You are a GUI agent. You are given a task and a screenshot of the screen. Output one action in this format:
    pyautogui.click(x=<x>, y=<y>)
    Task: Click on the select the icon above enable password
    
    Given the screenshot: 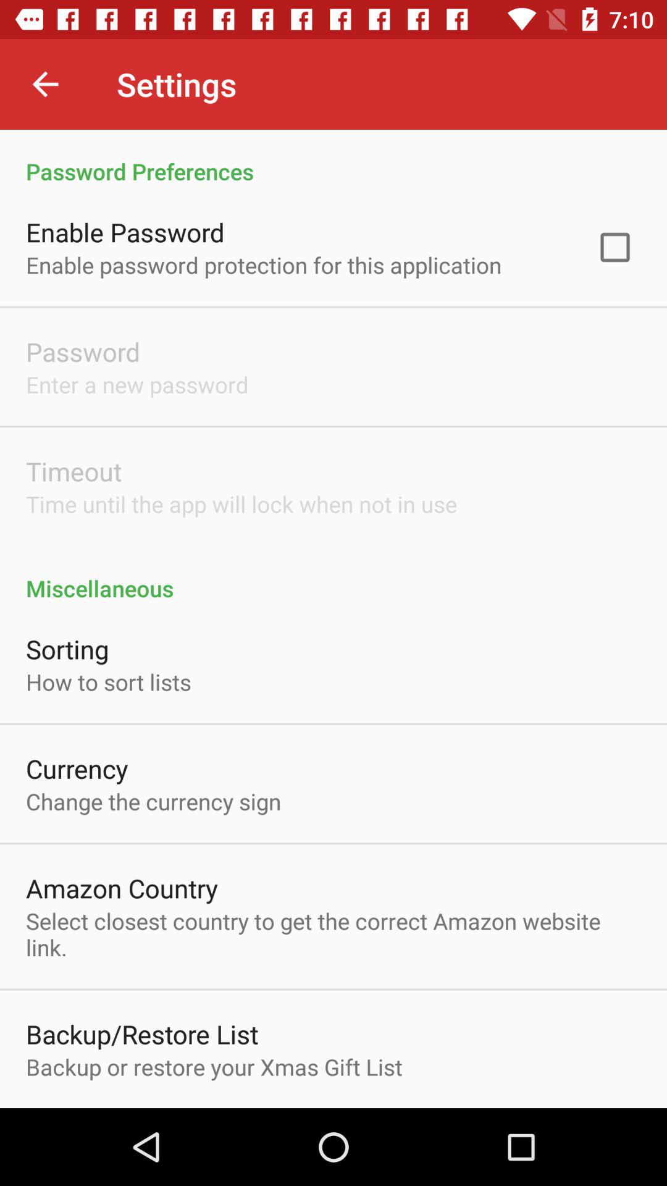 What is the action you would take?
    pyautogui.click(x=333, y=158)
    